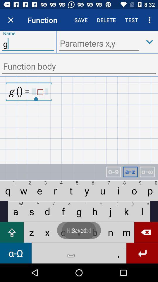  What do you see at coordinates (130, 172) in the screenshot?
I see `switch to letter mode` at bounding box center [130, 172].